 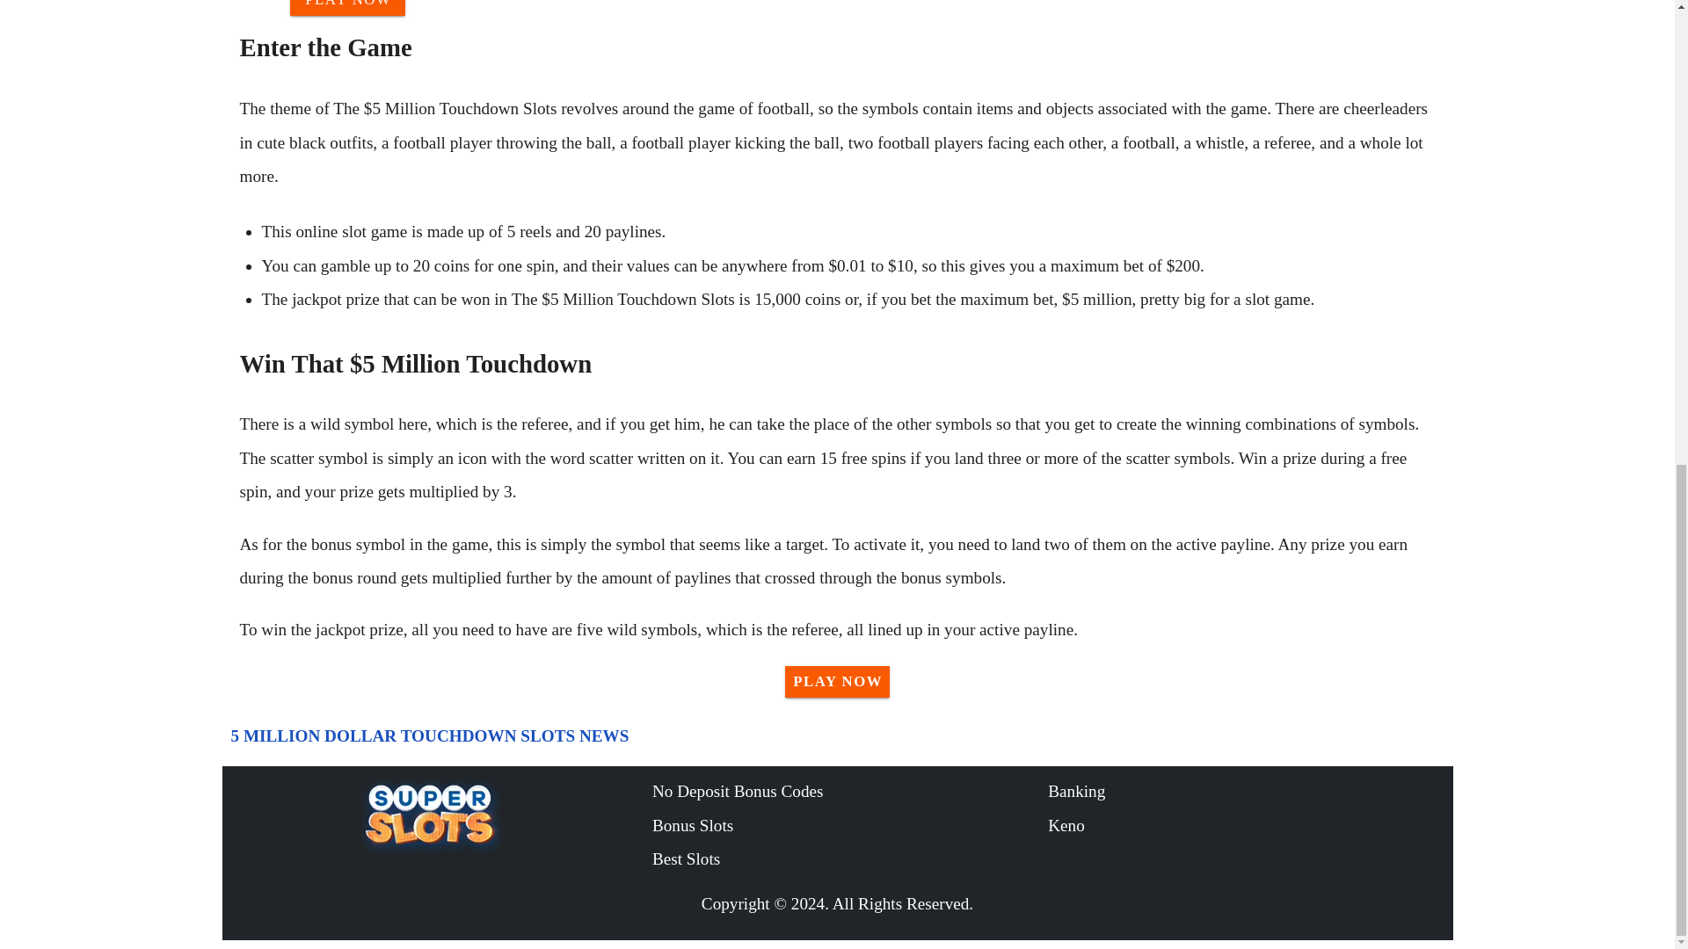 What do you see at coordinates (1245, 826) in the screenshot?
I see `Keno` at bounding box center [1245, 826].